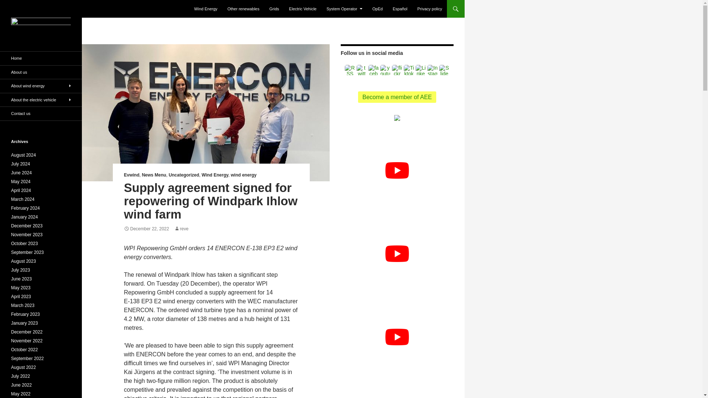 This screenshot has width=708, height=398. Describe the element at coordinates (444, 70) in the screenshot. I see `Slideshare` at that location.